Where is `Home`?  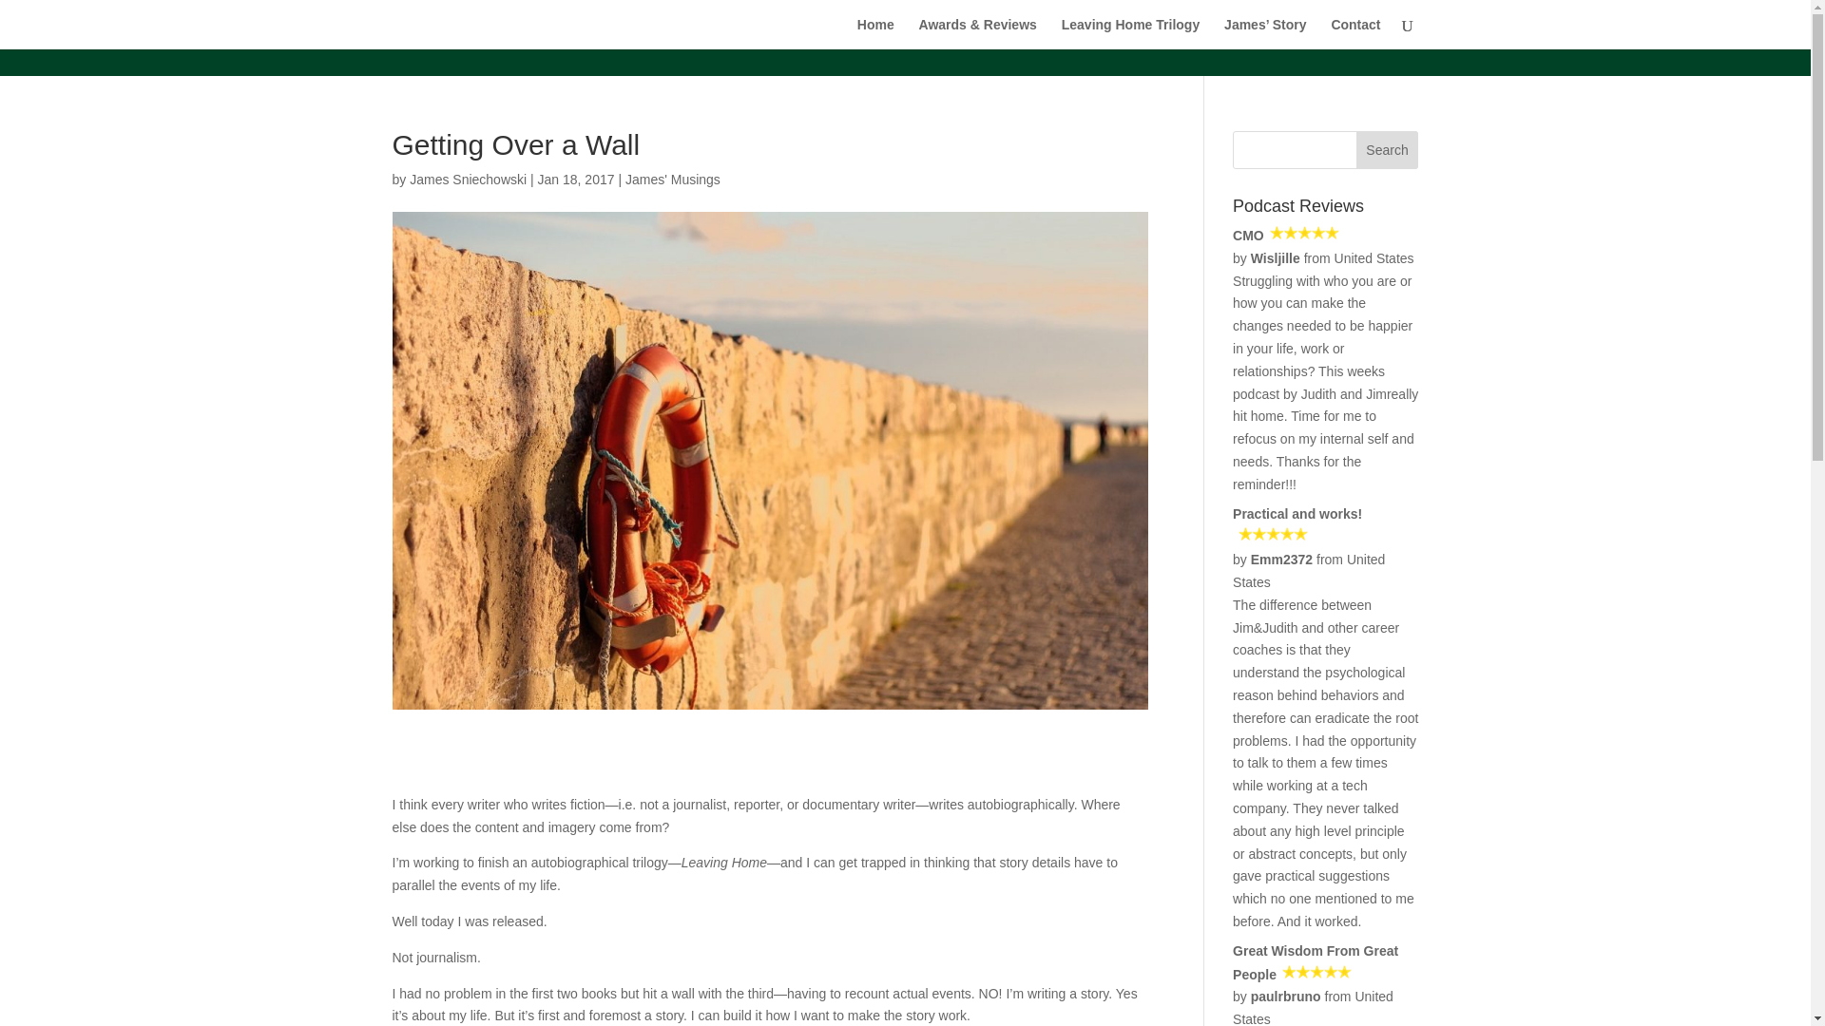
Home is located at coordinates (875, 33).